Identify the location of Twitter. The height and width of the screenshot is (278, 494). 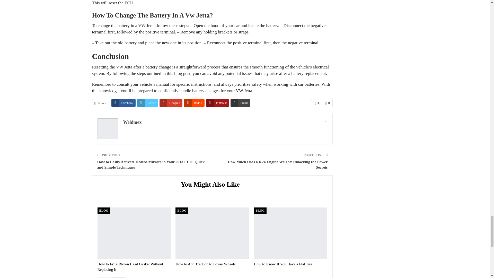
(148, 102).